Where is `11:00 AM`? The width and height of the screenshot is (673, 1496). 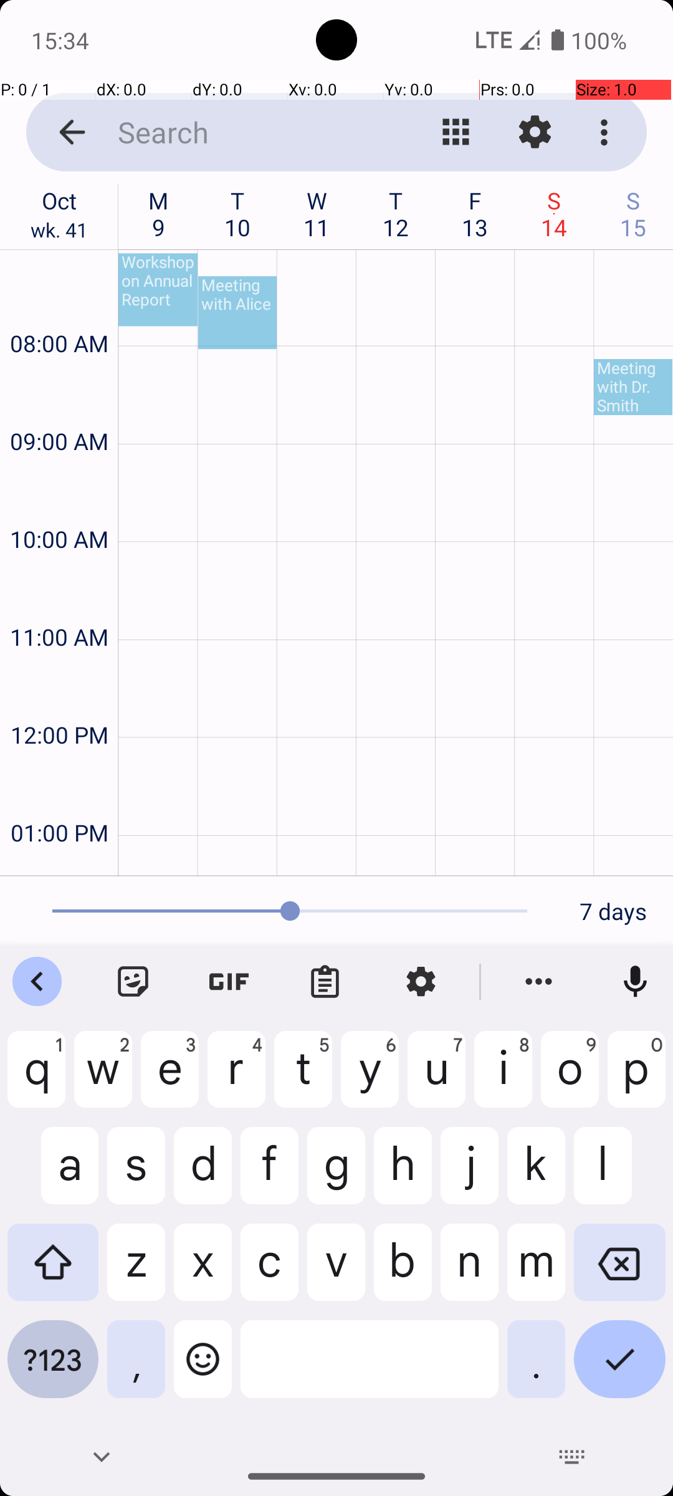 11:00 AM is located at coordinates (59, 603).